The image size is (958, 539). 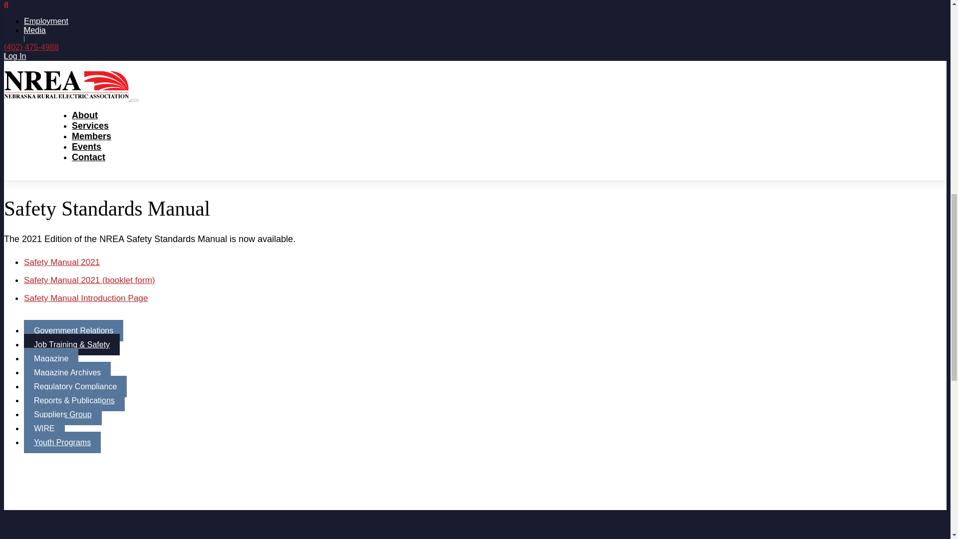 What do you see at coordinates (51, 358) in the screenshot?
I see `Magazine` at bounding box center [51, 358].